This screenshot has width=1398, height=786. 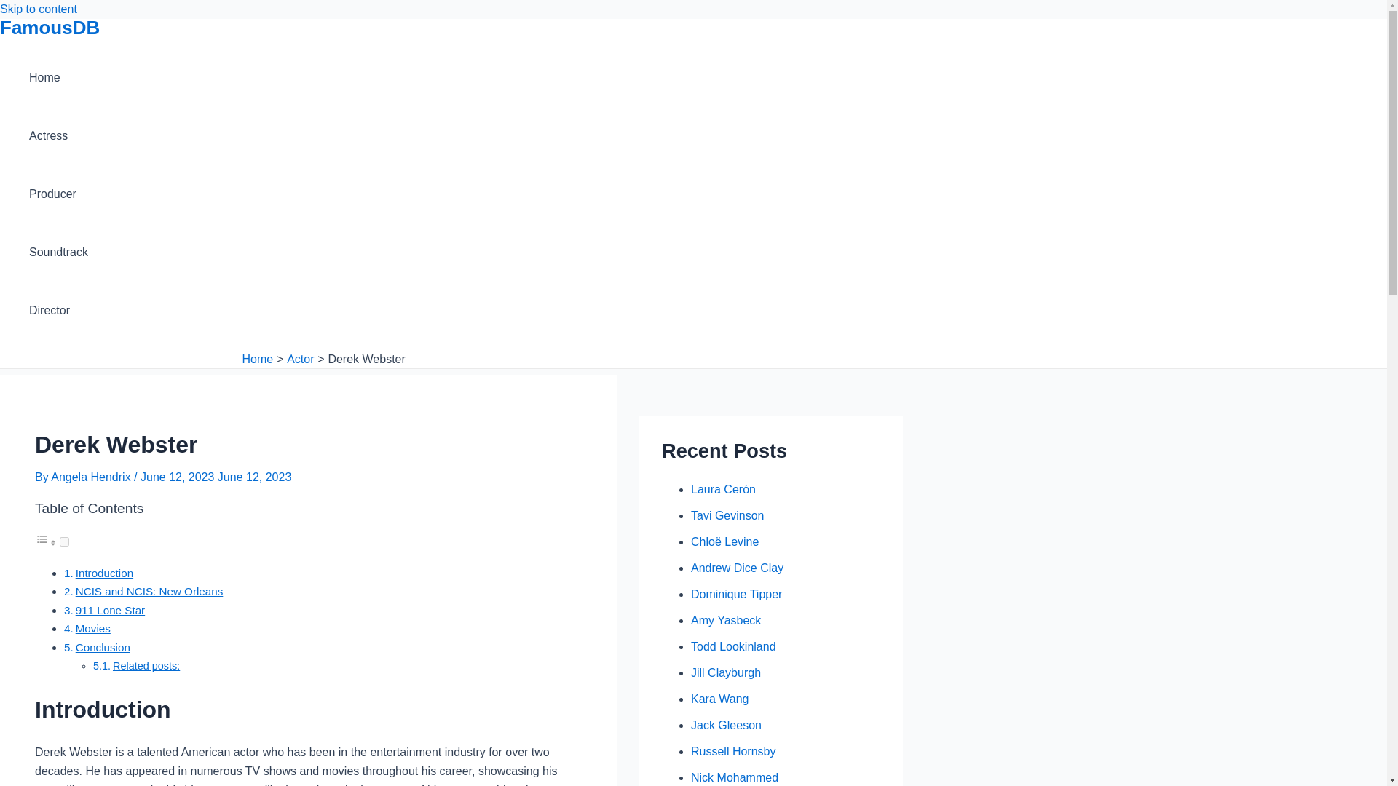 I want to click on Angela Hendrix, so click(x=92, y=477).